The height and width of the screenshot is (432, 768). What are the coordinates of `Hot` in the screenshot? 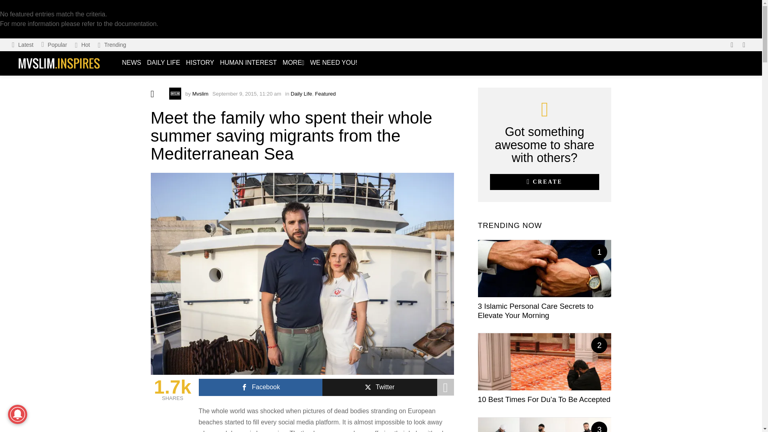 It's located at (82, 45).